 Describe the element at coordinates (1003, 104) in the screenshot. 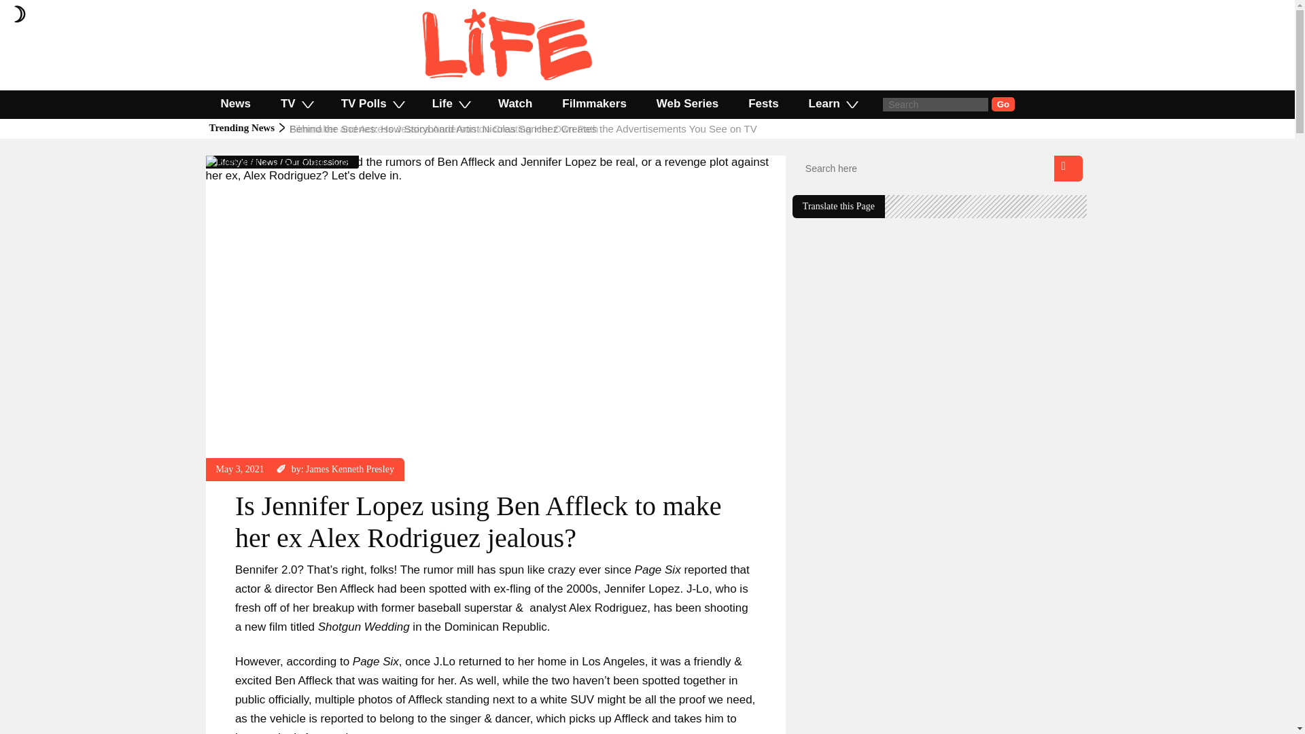

I see `Go` at that location.